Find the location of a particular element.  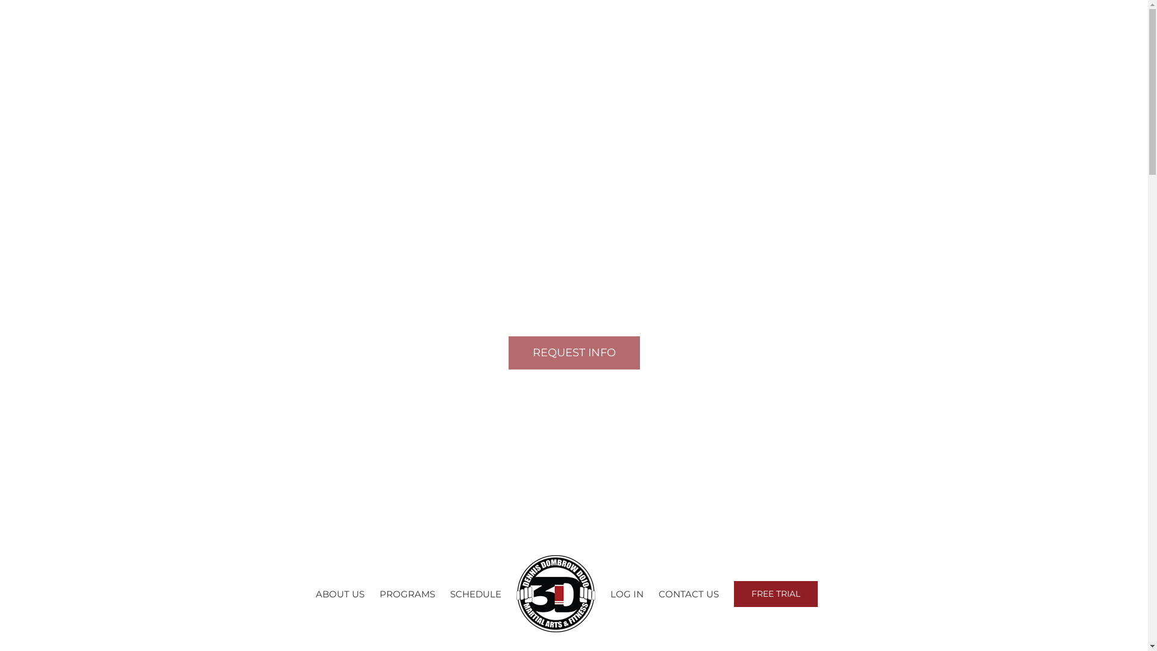

PROGRAMS is located at coordinates (407, 594).